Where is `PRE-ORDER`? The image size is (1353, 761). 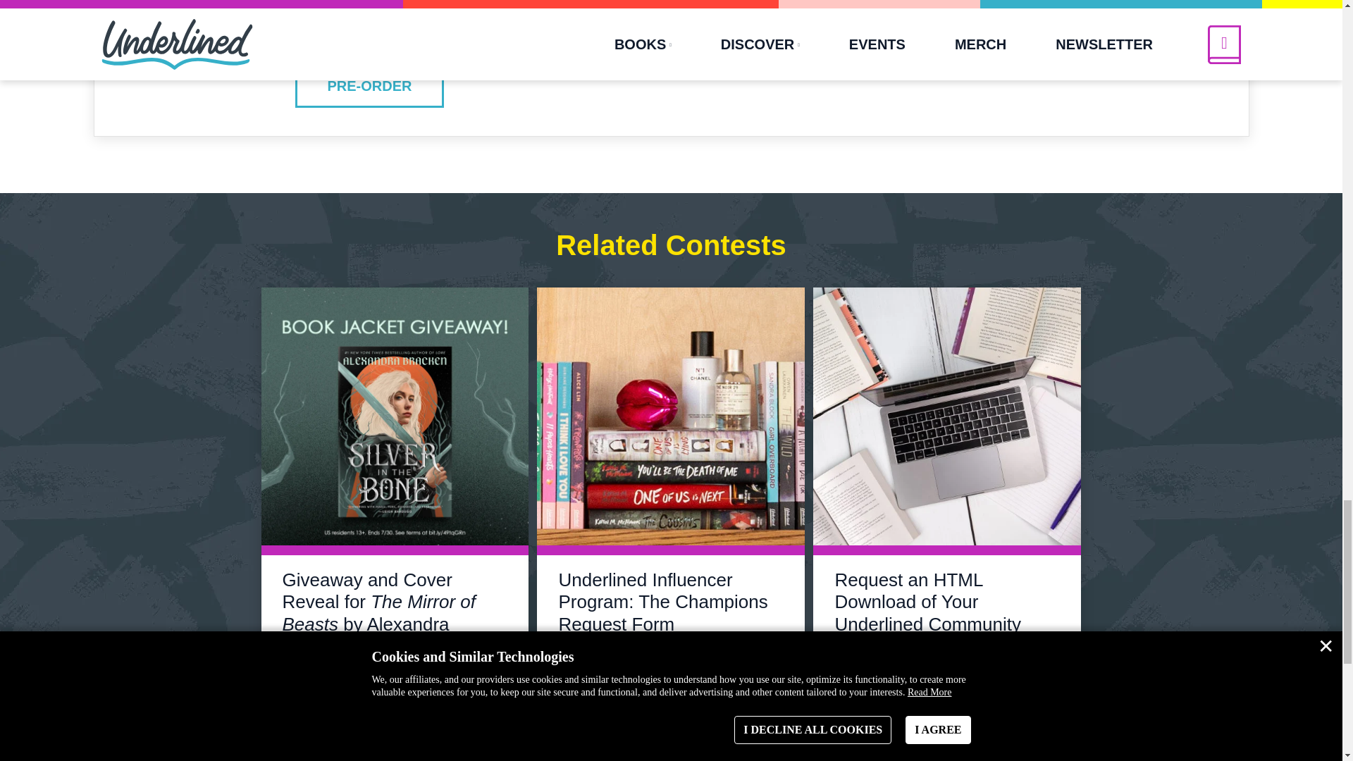
PRE-ORDER is located at coordinates (369, 86).